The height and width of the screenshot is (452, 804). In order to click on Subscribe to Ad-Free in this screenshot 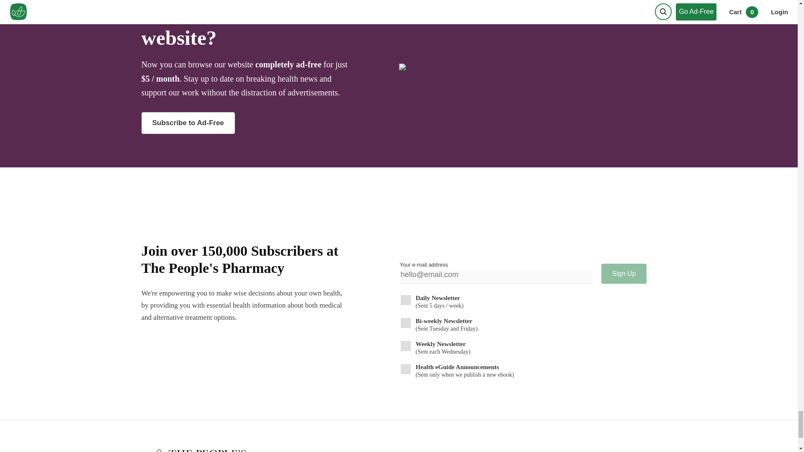, I will do `click(266, 123)`.